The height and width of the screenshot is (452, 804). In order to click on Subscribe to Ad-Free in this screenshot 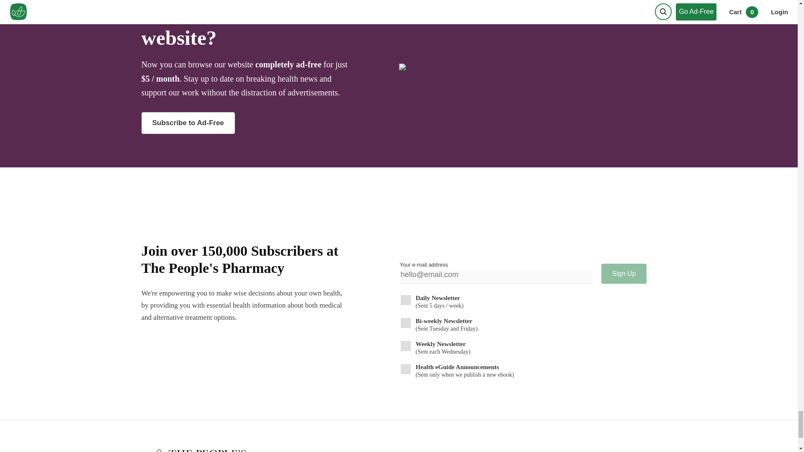, I will do `click(266, 123)`.